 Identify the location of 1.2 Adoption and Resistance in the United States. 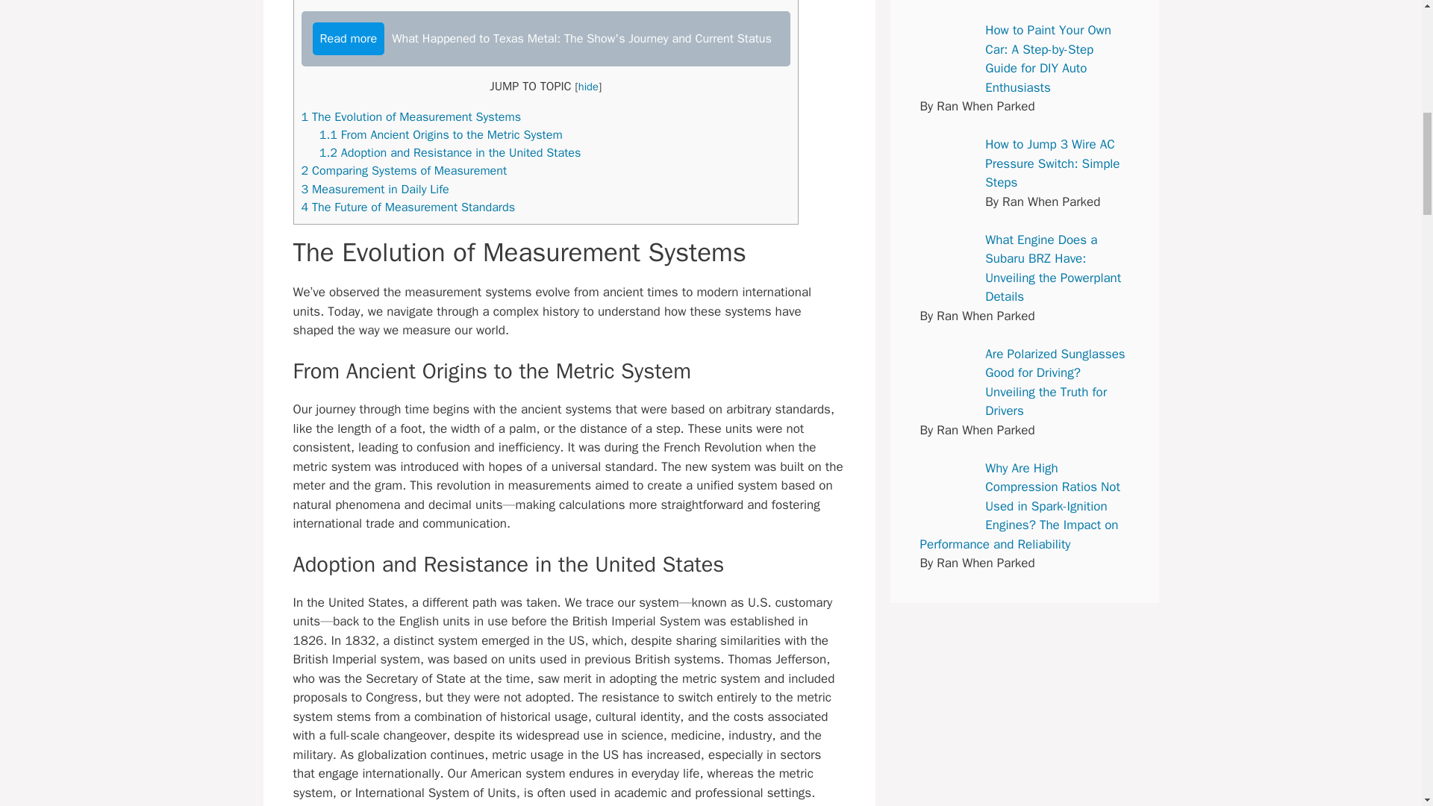
(451, 152).